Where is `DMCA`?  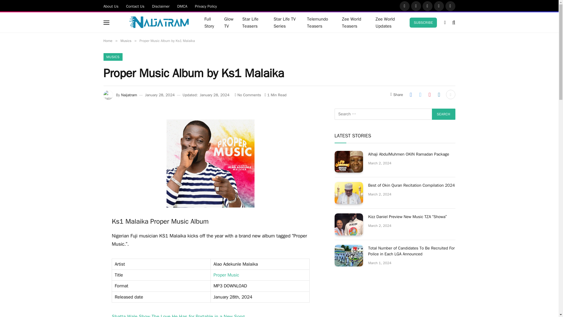
DMCA is located at coordinates (182, 6).